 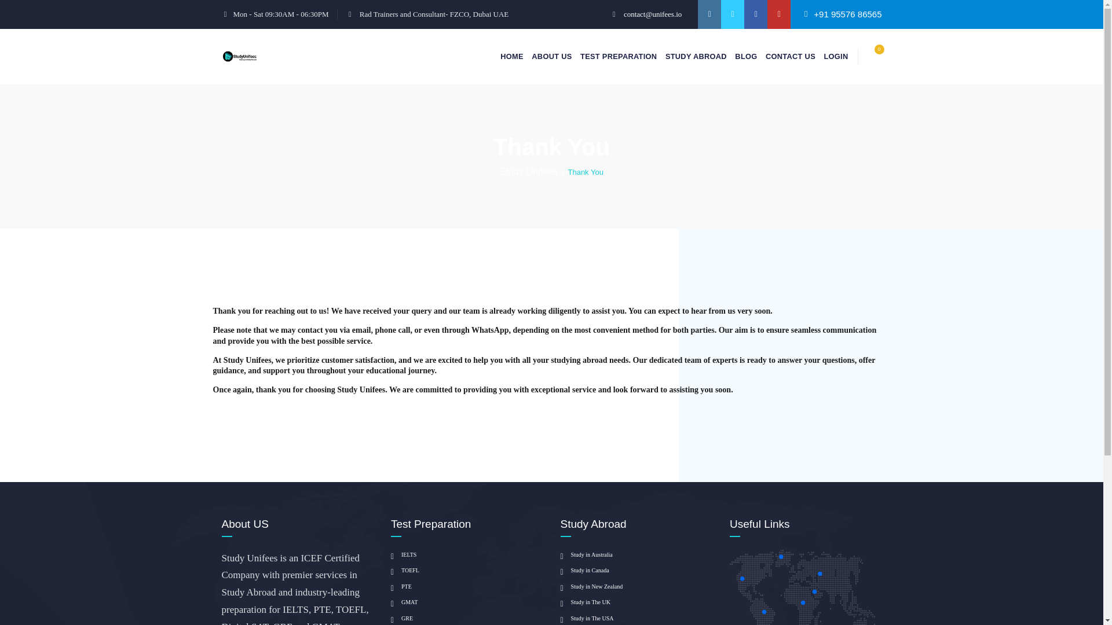 What do you see at coordinates (405, 571) in the screenshot?
I see `TOEFL` at bounding box center [405, 571].